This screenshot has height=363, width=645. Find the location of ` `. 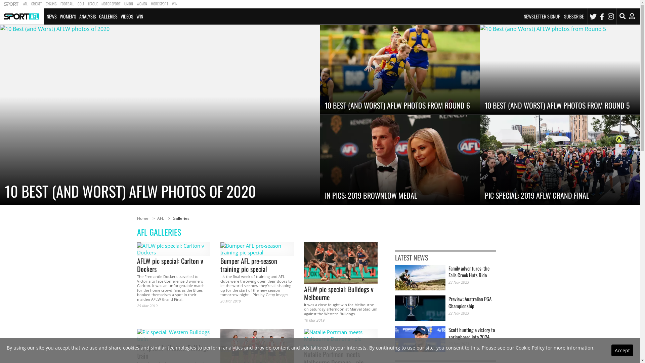

  is located at coordinates (11, 4).